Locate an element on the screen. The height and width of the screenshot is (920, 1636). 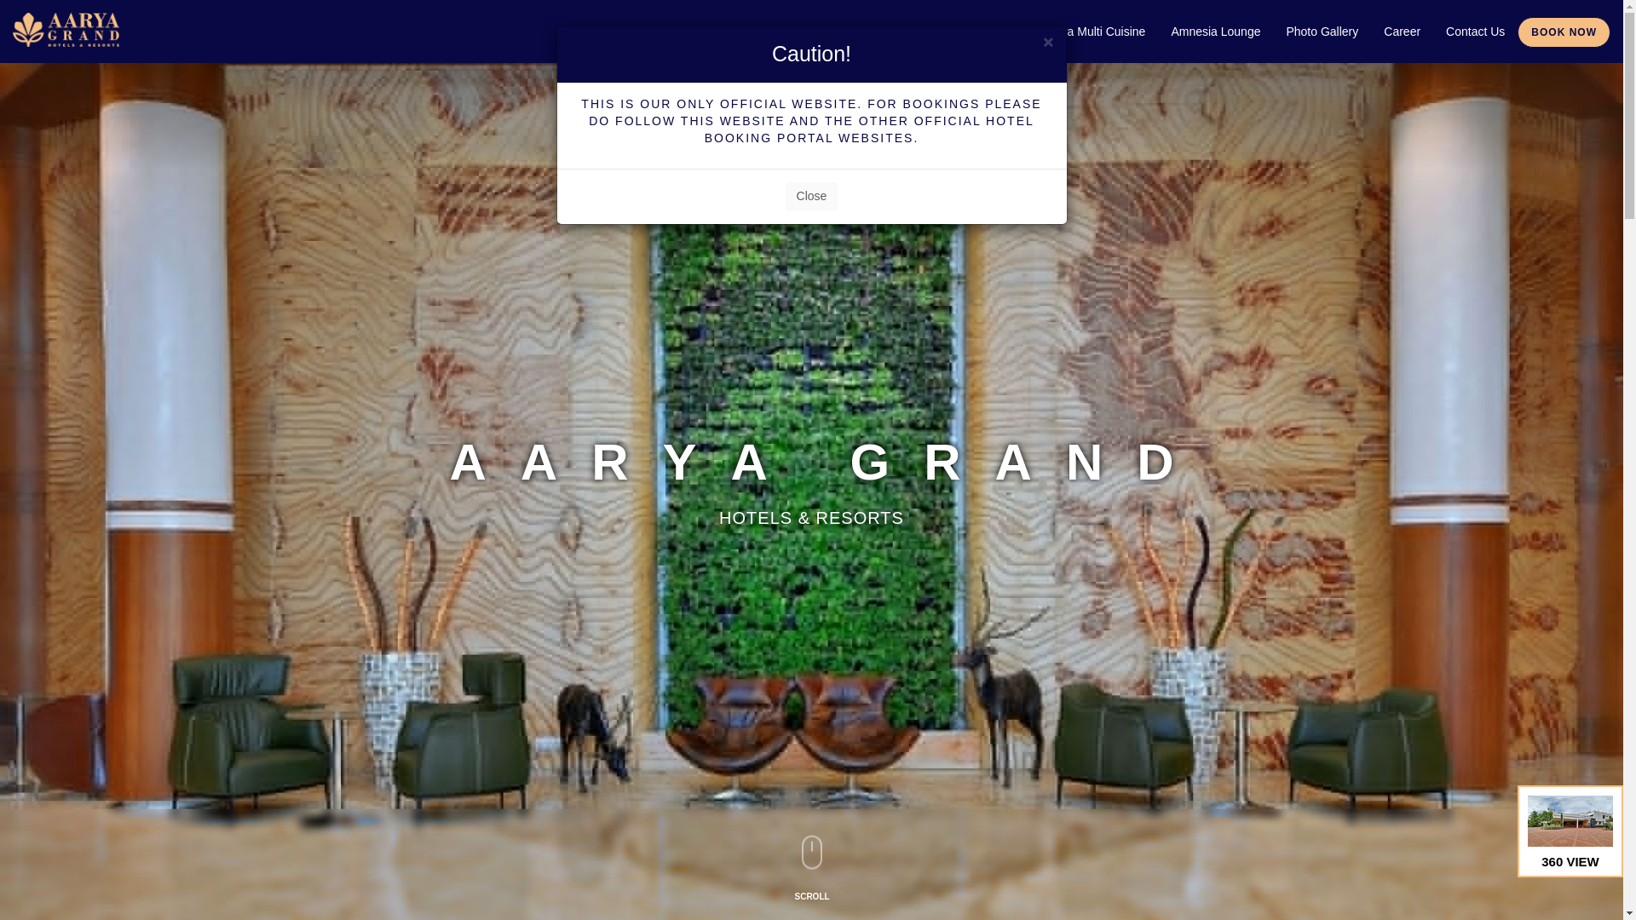
BOOK NOW is located at coordinates (1564, 32).